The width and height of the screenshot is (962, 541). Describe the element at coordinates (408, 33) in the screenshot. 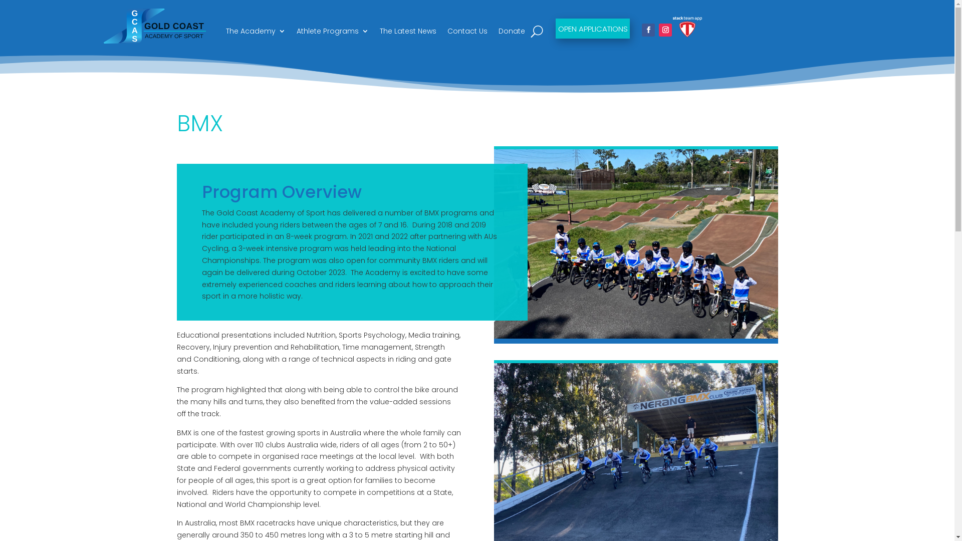

I see `The Latest News` at that location.